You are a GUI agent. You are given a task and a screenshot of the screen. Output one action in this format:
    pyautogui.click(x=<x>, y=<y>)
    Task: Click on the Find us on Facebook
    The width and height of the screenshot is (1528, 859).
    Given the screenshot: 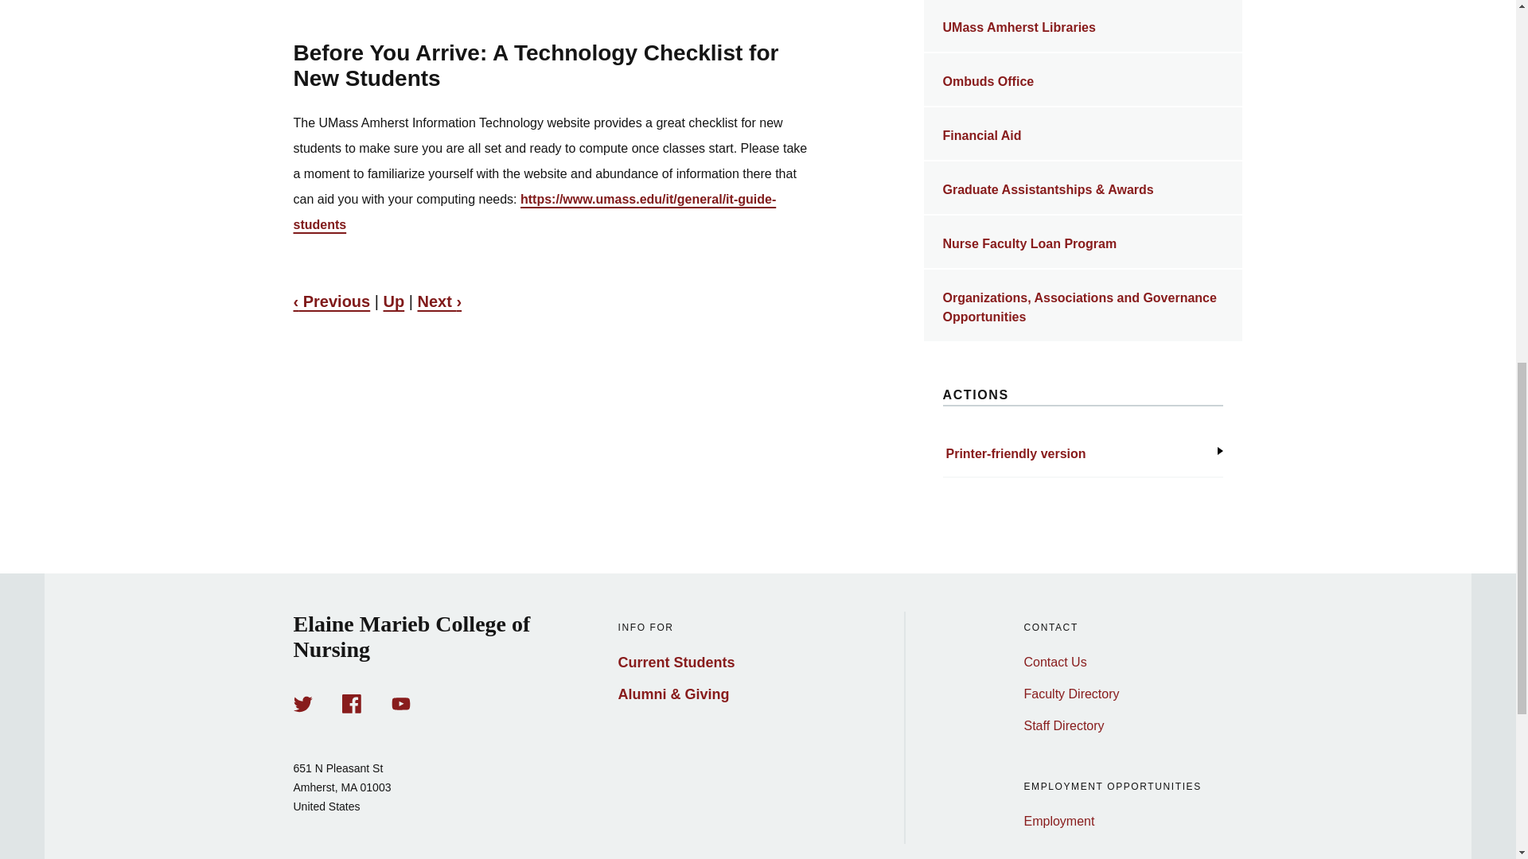 What is the action you would take?
    pyautogui.click(x=352, y=703)
    